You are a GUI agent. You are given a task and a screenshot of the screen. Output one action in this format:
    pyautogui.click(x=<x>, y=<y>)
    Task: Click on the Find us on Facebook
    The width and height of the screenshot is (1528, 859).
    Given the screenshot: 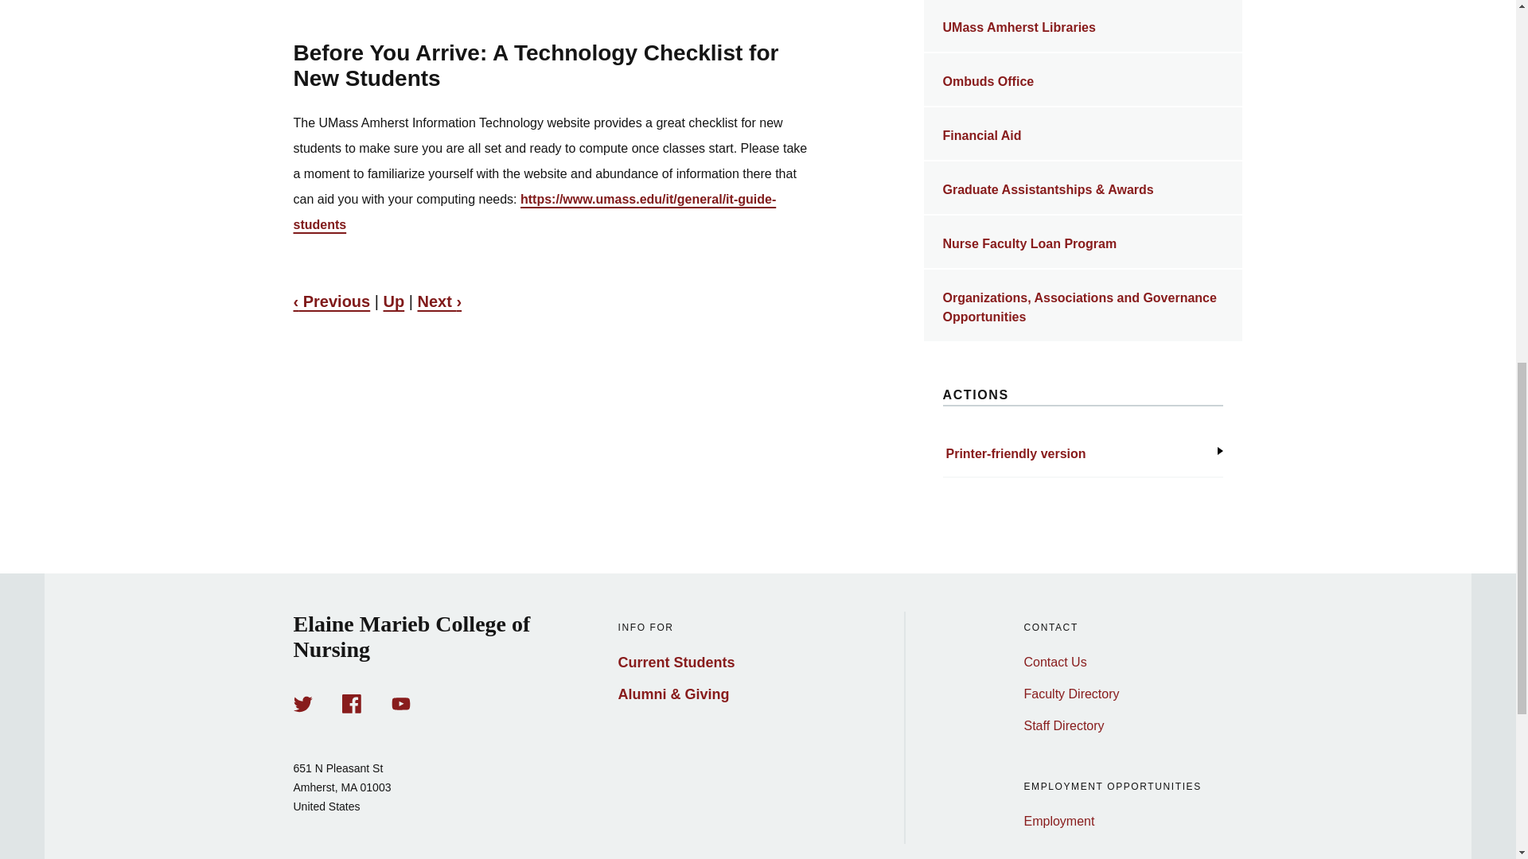 What is the action you would take?
    pyautogui.click(x=352, y=703)
    